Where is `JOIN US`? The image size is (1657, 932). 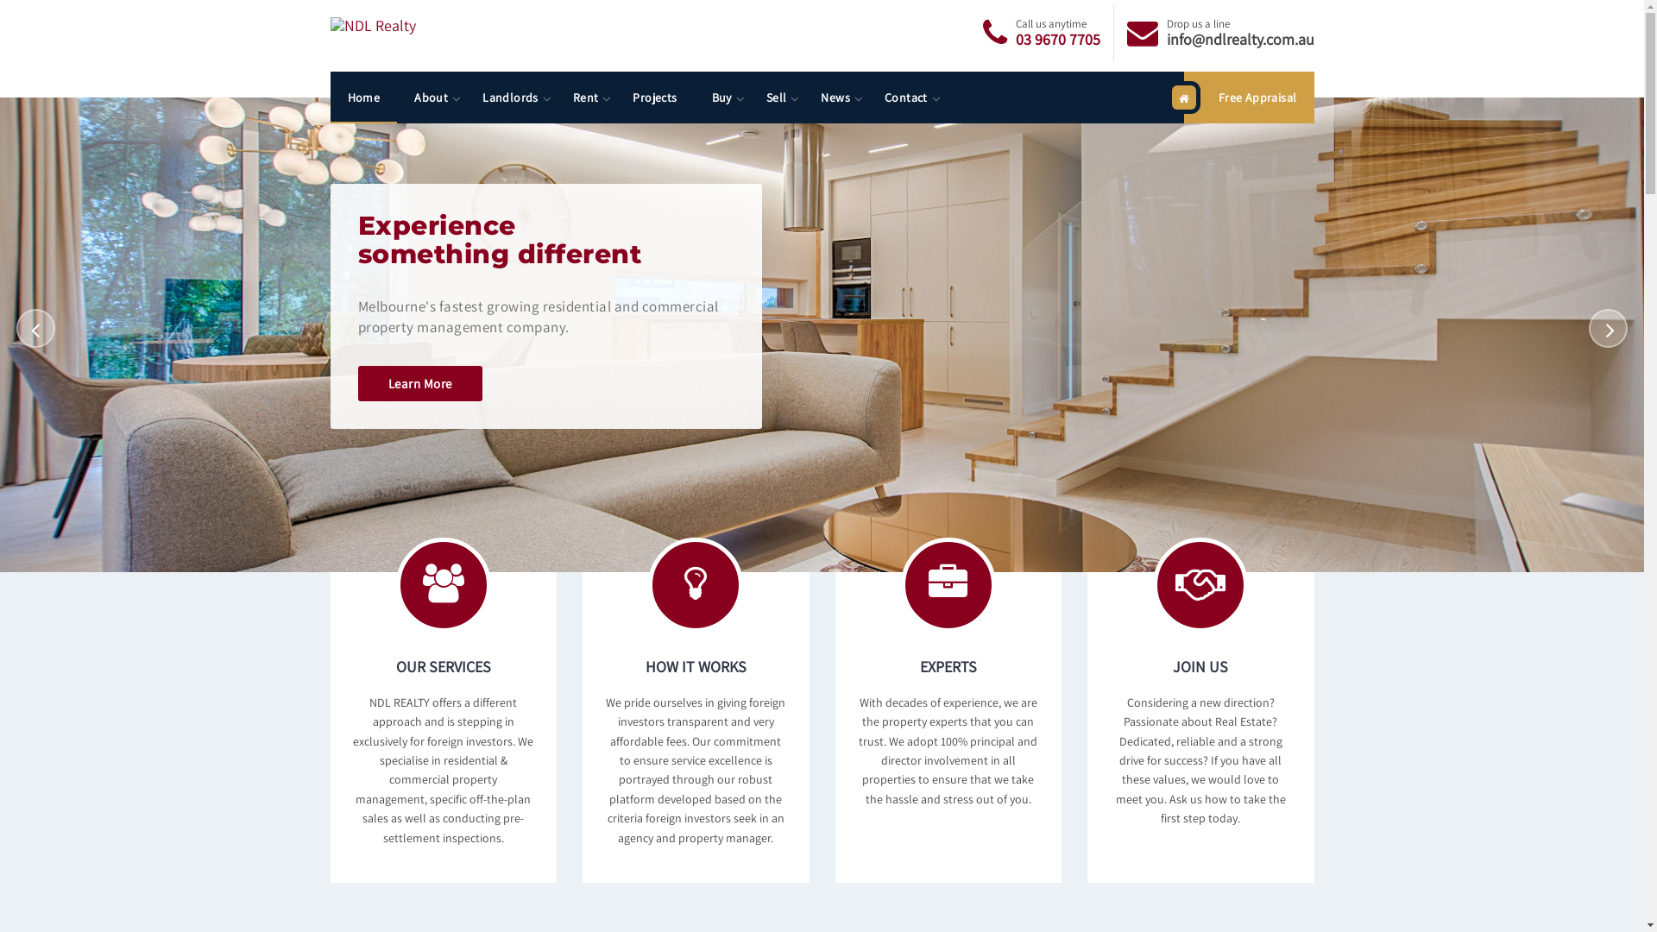
JOIN US is located at coordinates (1200, 704).